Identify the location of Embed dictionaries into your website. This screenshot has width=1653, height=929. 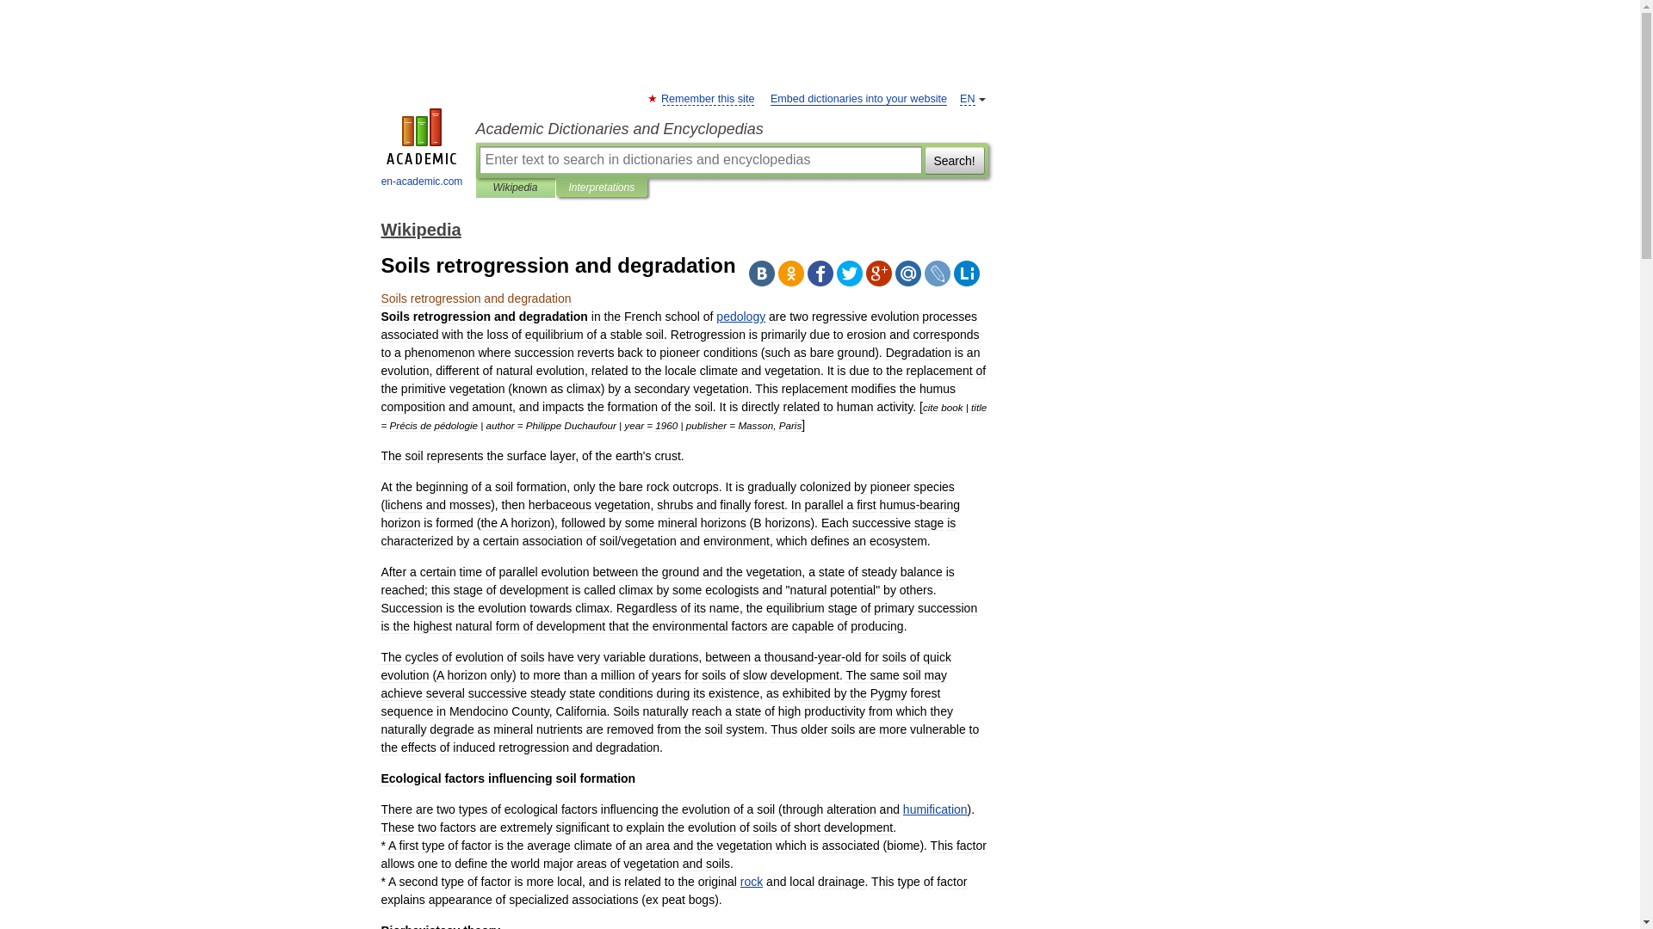
(858, 100).